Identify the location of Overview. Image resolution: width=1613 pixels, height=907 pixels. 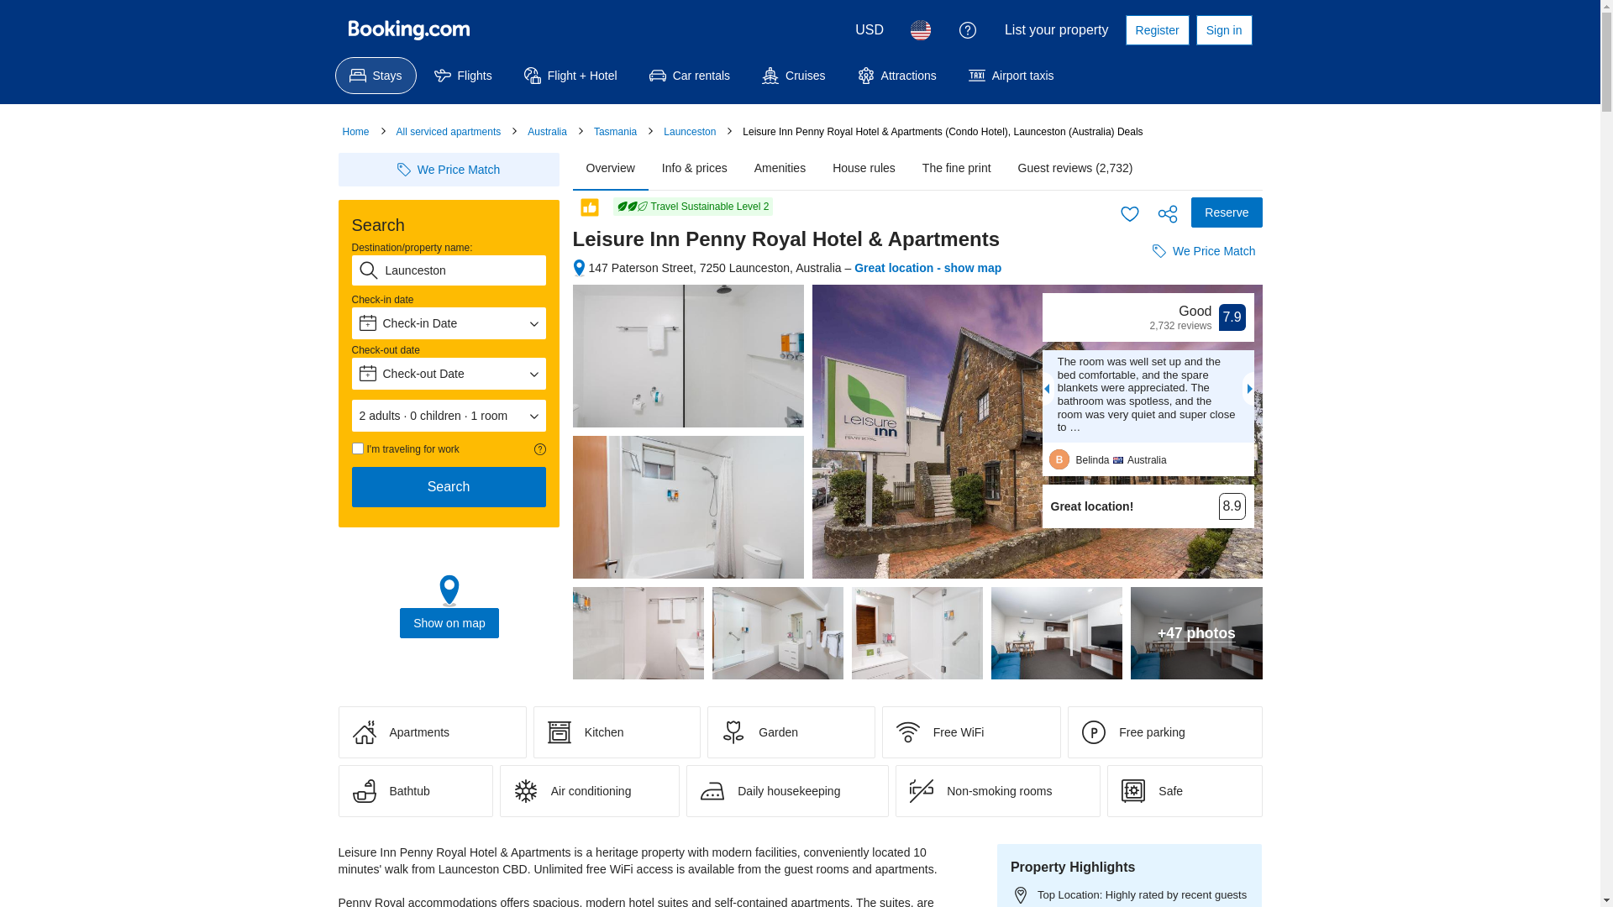
(611, 168).